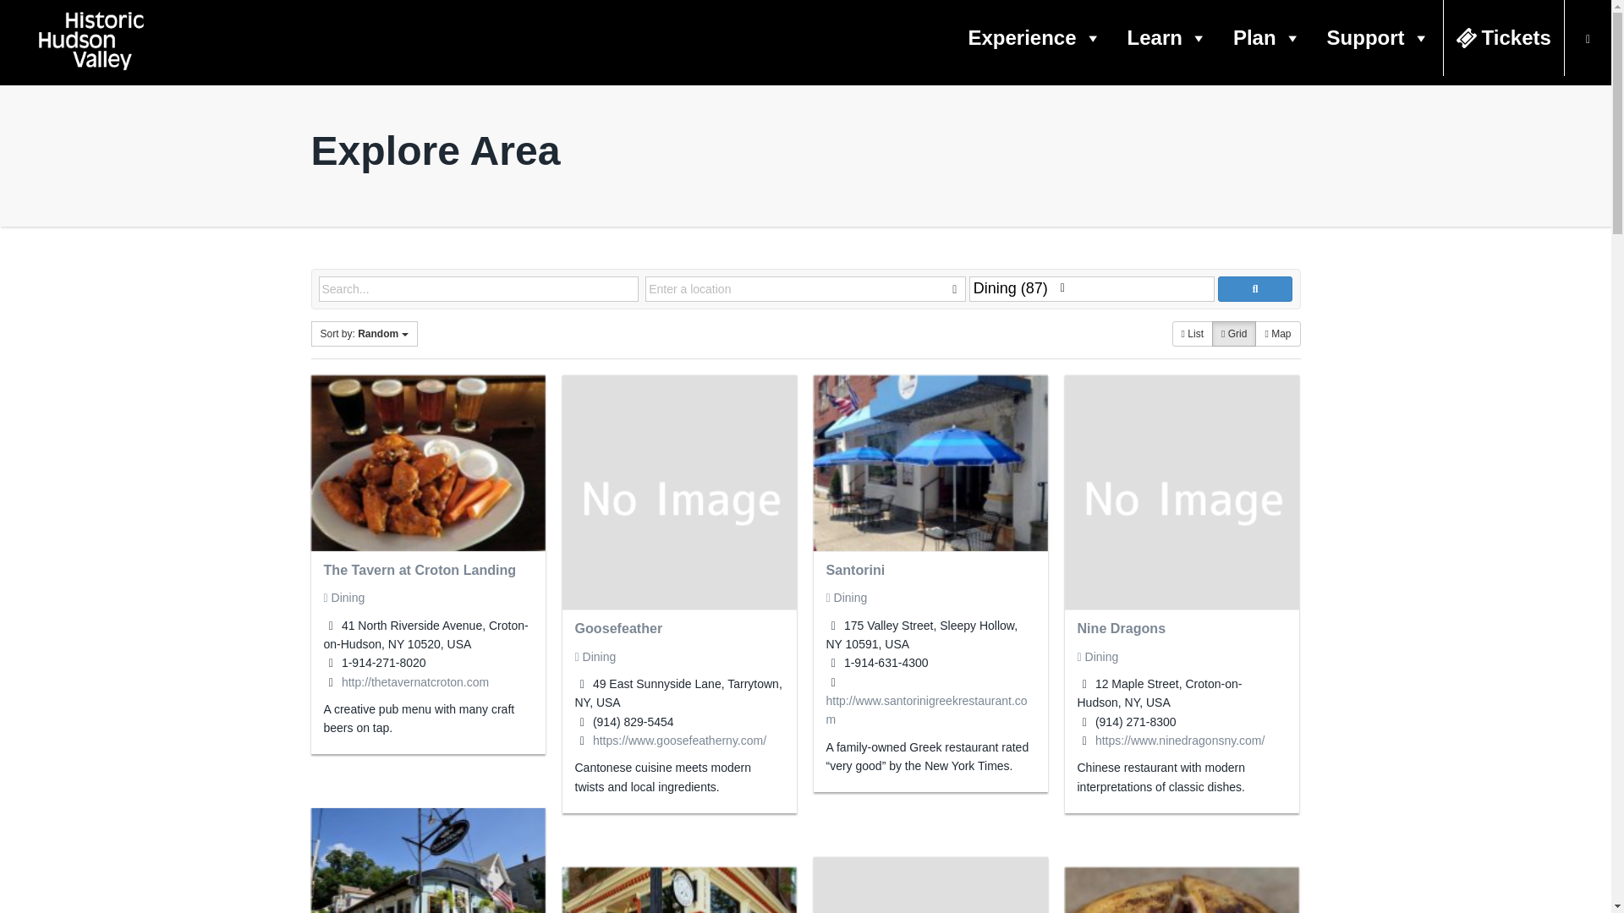 This screenshot has width=1624, height=913. I want to click on Plan, so click(1267, 37).